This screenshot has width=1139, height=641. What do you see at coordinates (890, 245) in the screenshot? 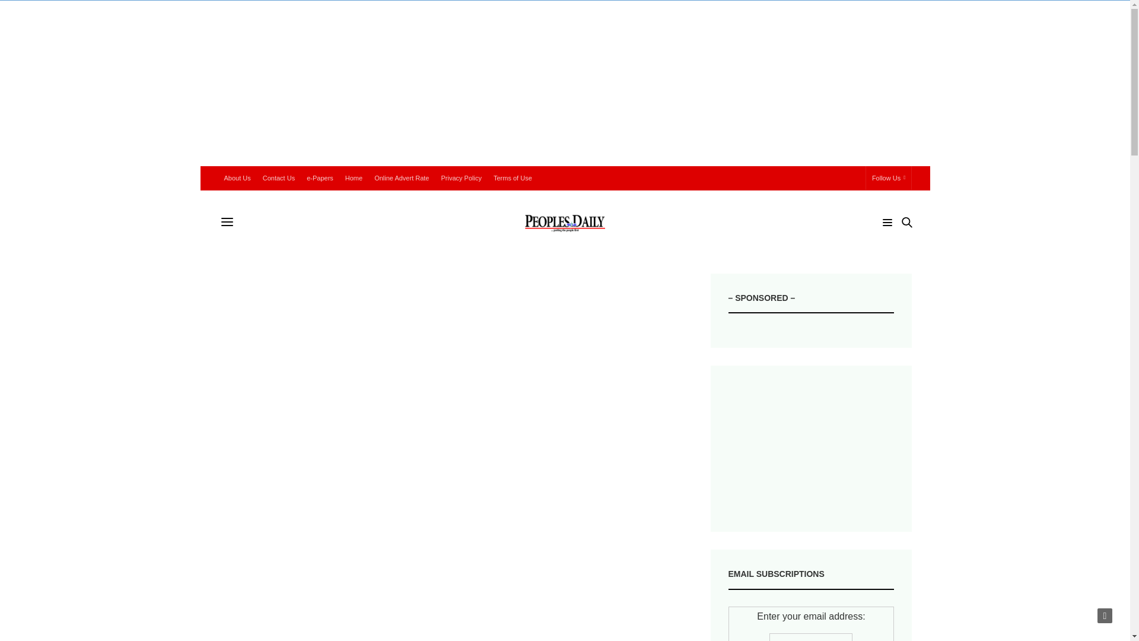
I see `Search` at bounding box center [890, 245].